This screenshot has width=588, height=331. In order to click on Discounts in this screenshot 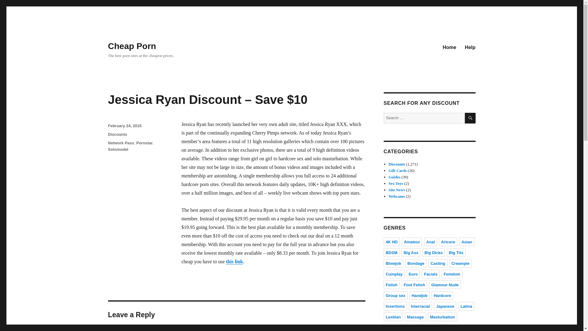, I will do `click(117, 134)`.